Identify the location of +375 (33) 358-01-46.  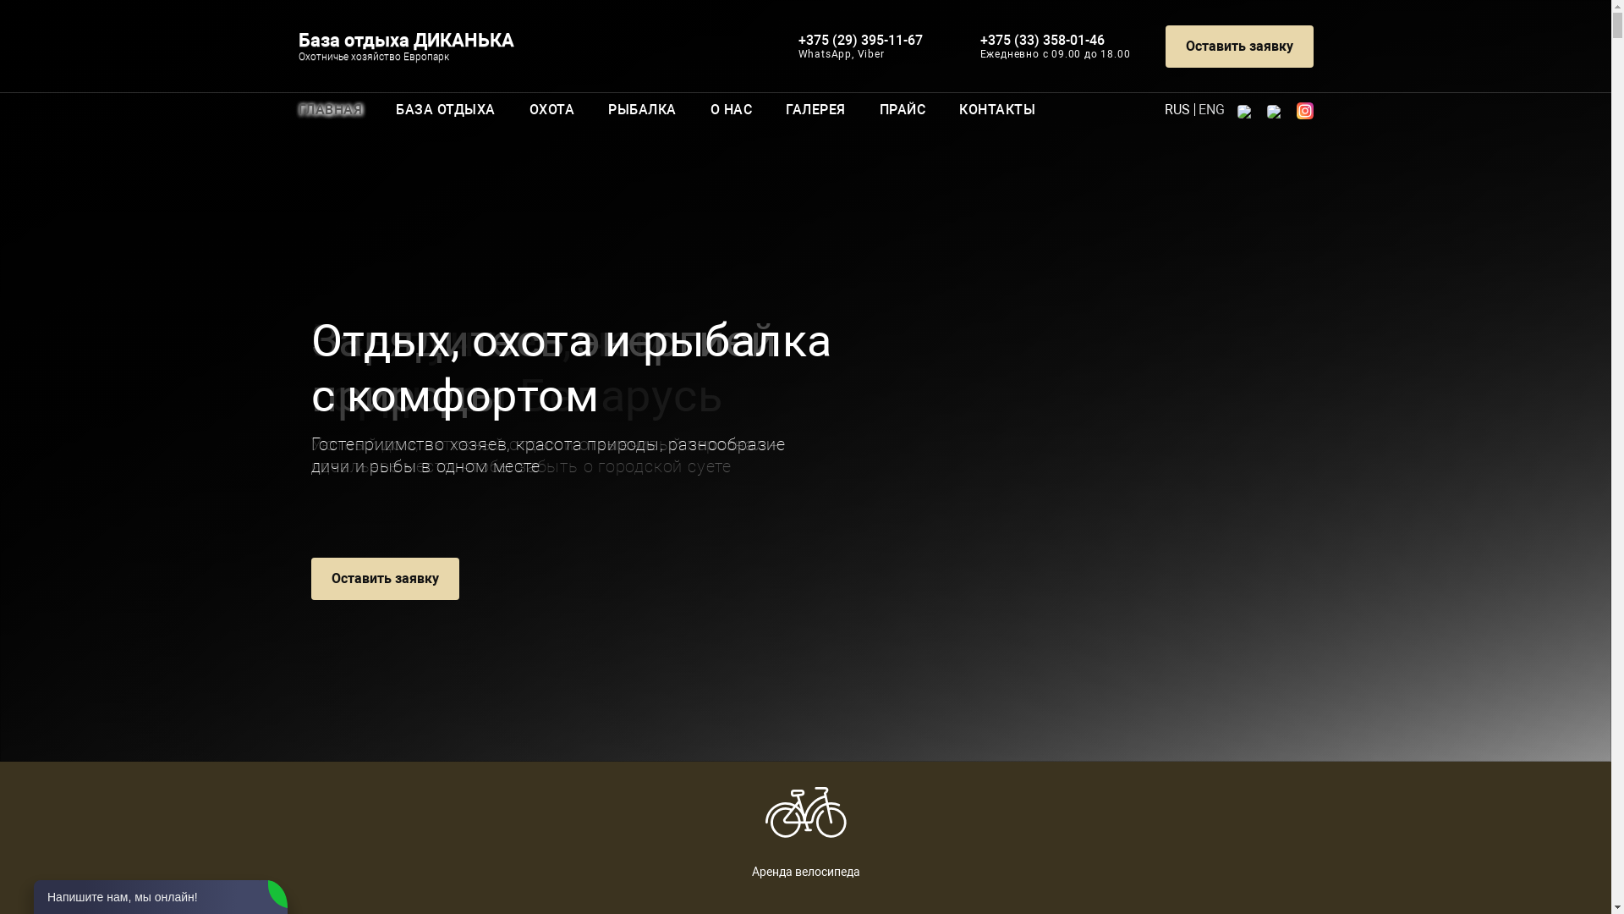
(1042, 41).